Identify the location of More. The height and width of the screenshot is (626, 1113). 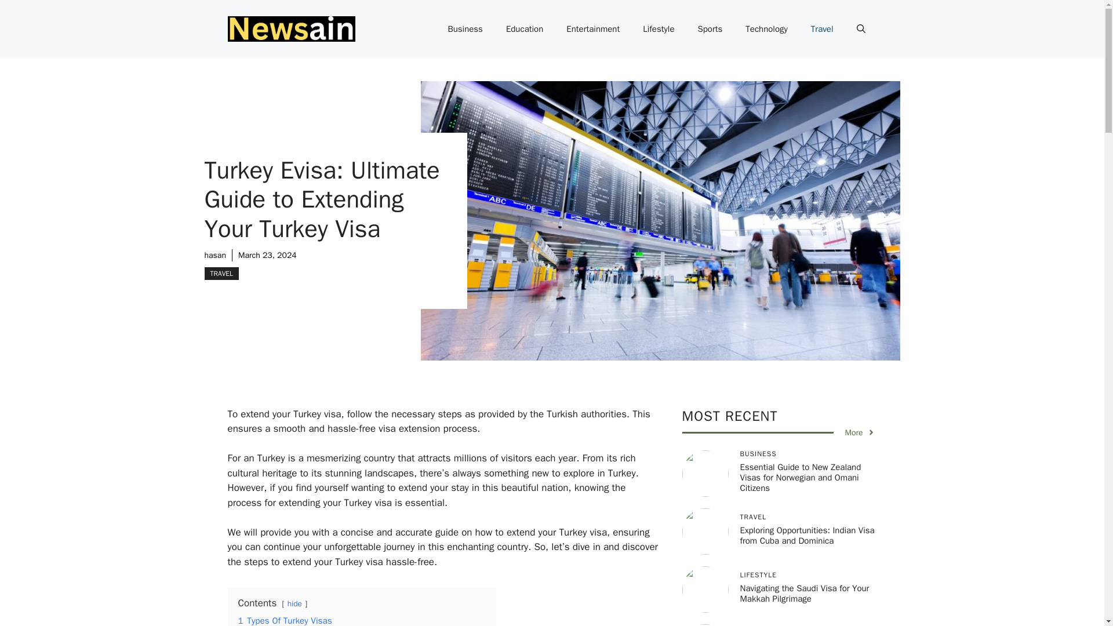
(860, 432).